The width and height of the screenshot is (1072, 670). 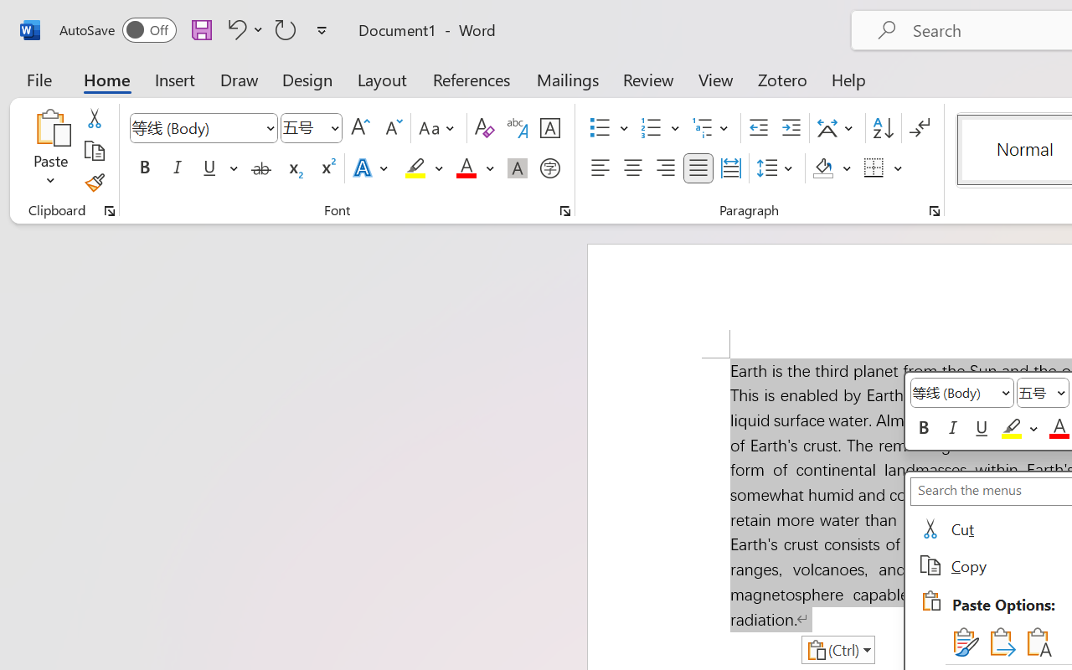 I want to click on Grow Font, so click(x=360, y=128).